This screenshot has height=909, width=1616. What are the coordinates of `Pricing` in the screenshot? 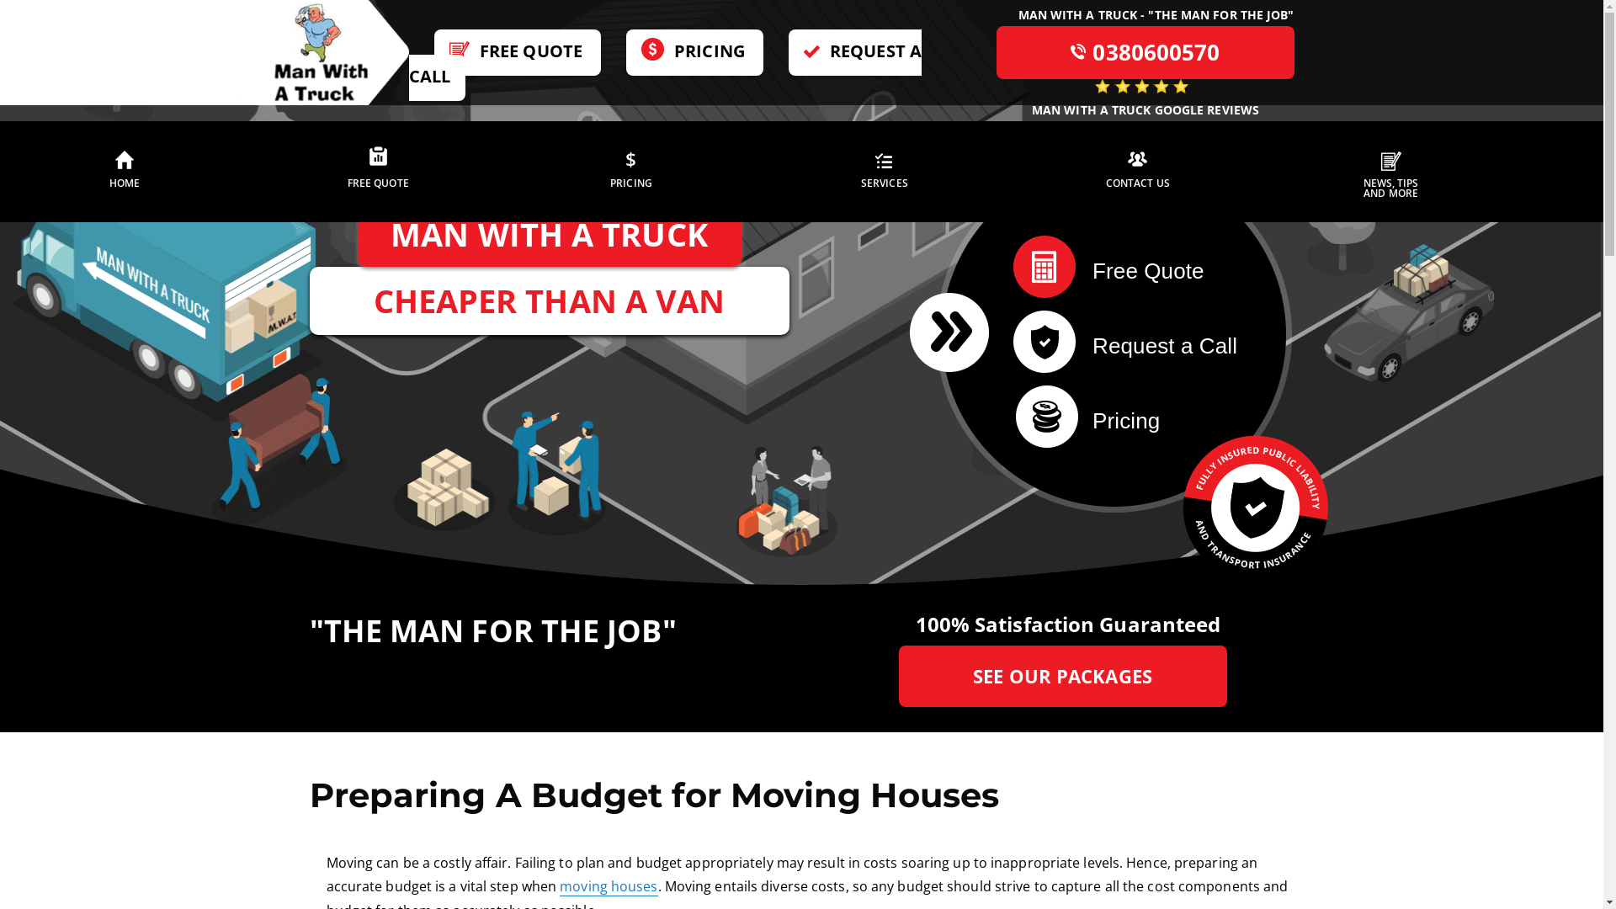 It's located at (1135, 417).